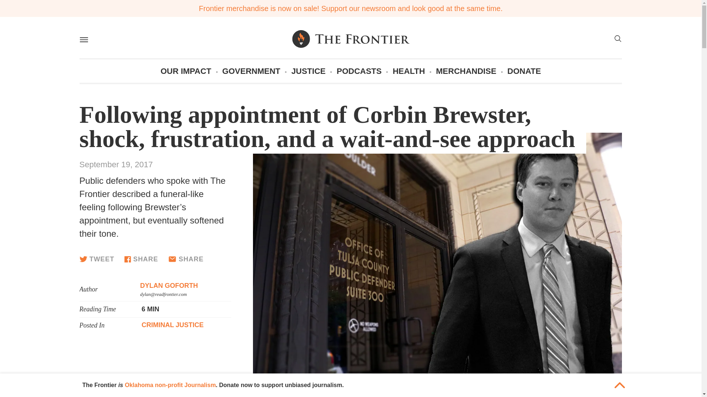 The width and height of the screenshot is (707, 397). What do you see at coordinates (408, 71) in the screenshot?
I see `HEALTH` at bounding box center [408, 71].